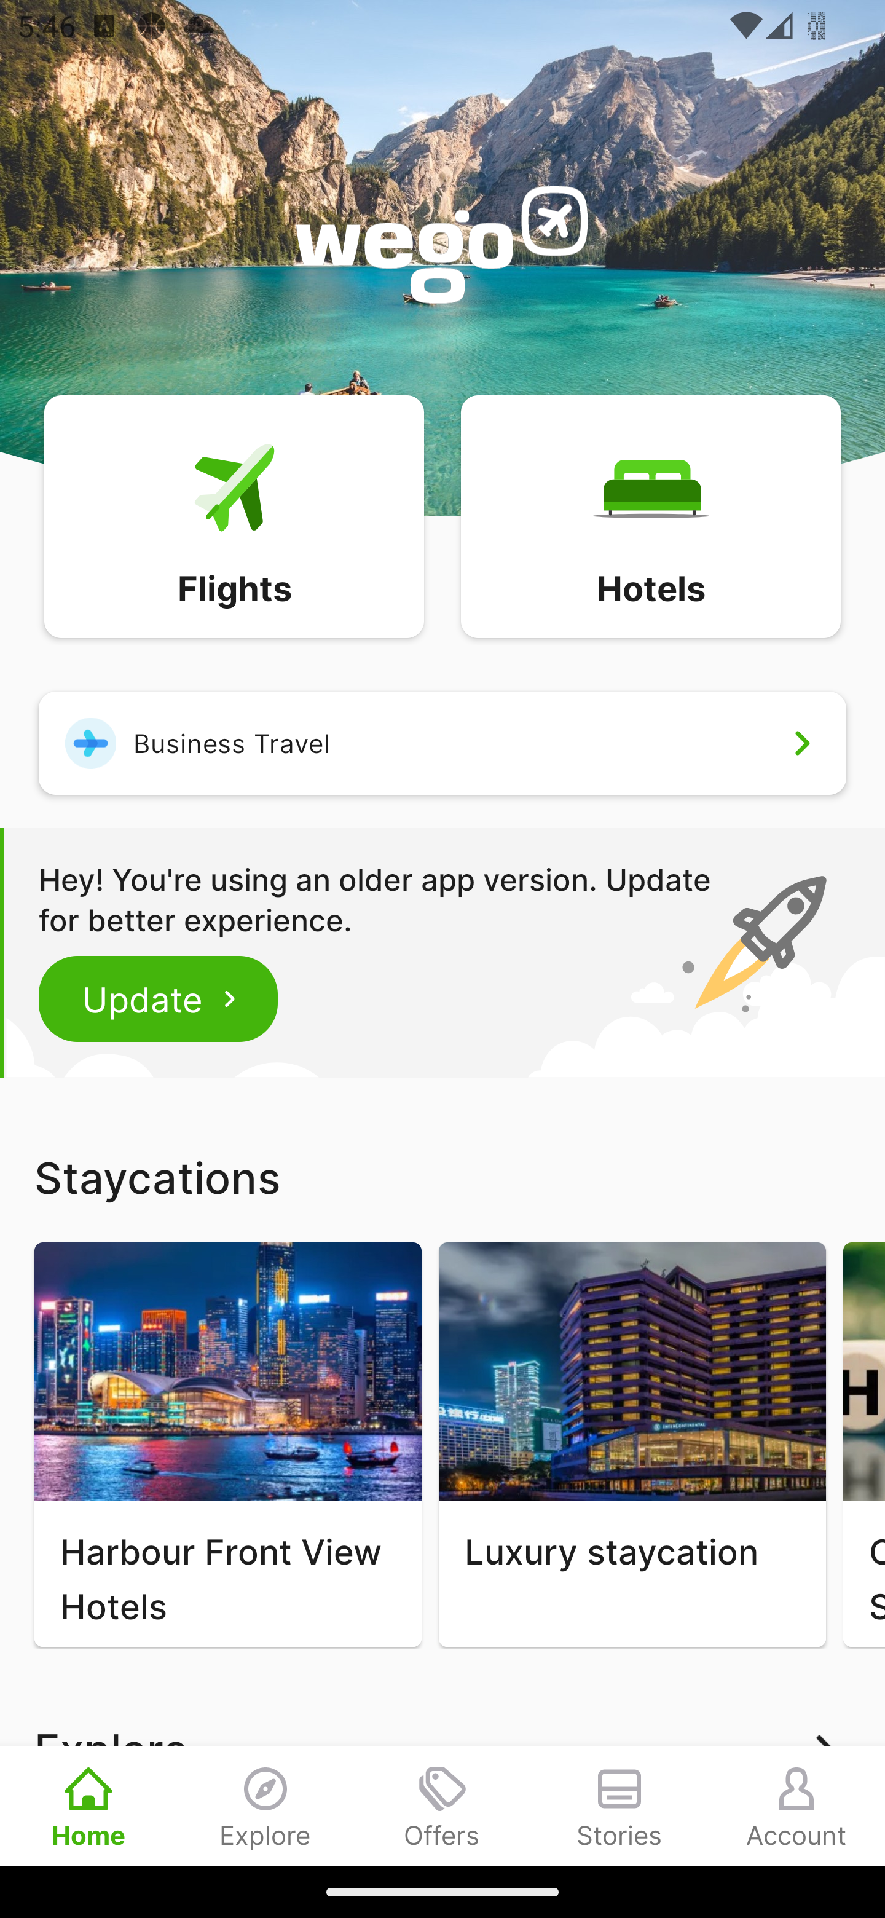 The height and width of the screenshot is (1918, 885). I want to click on Update, so click(159, 998).